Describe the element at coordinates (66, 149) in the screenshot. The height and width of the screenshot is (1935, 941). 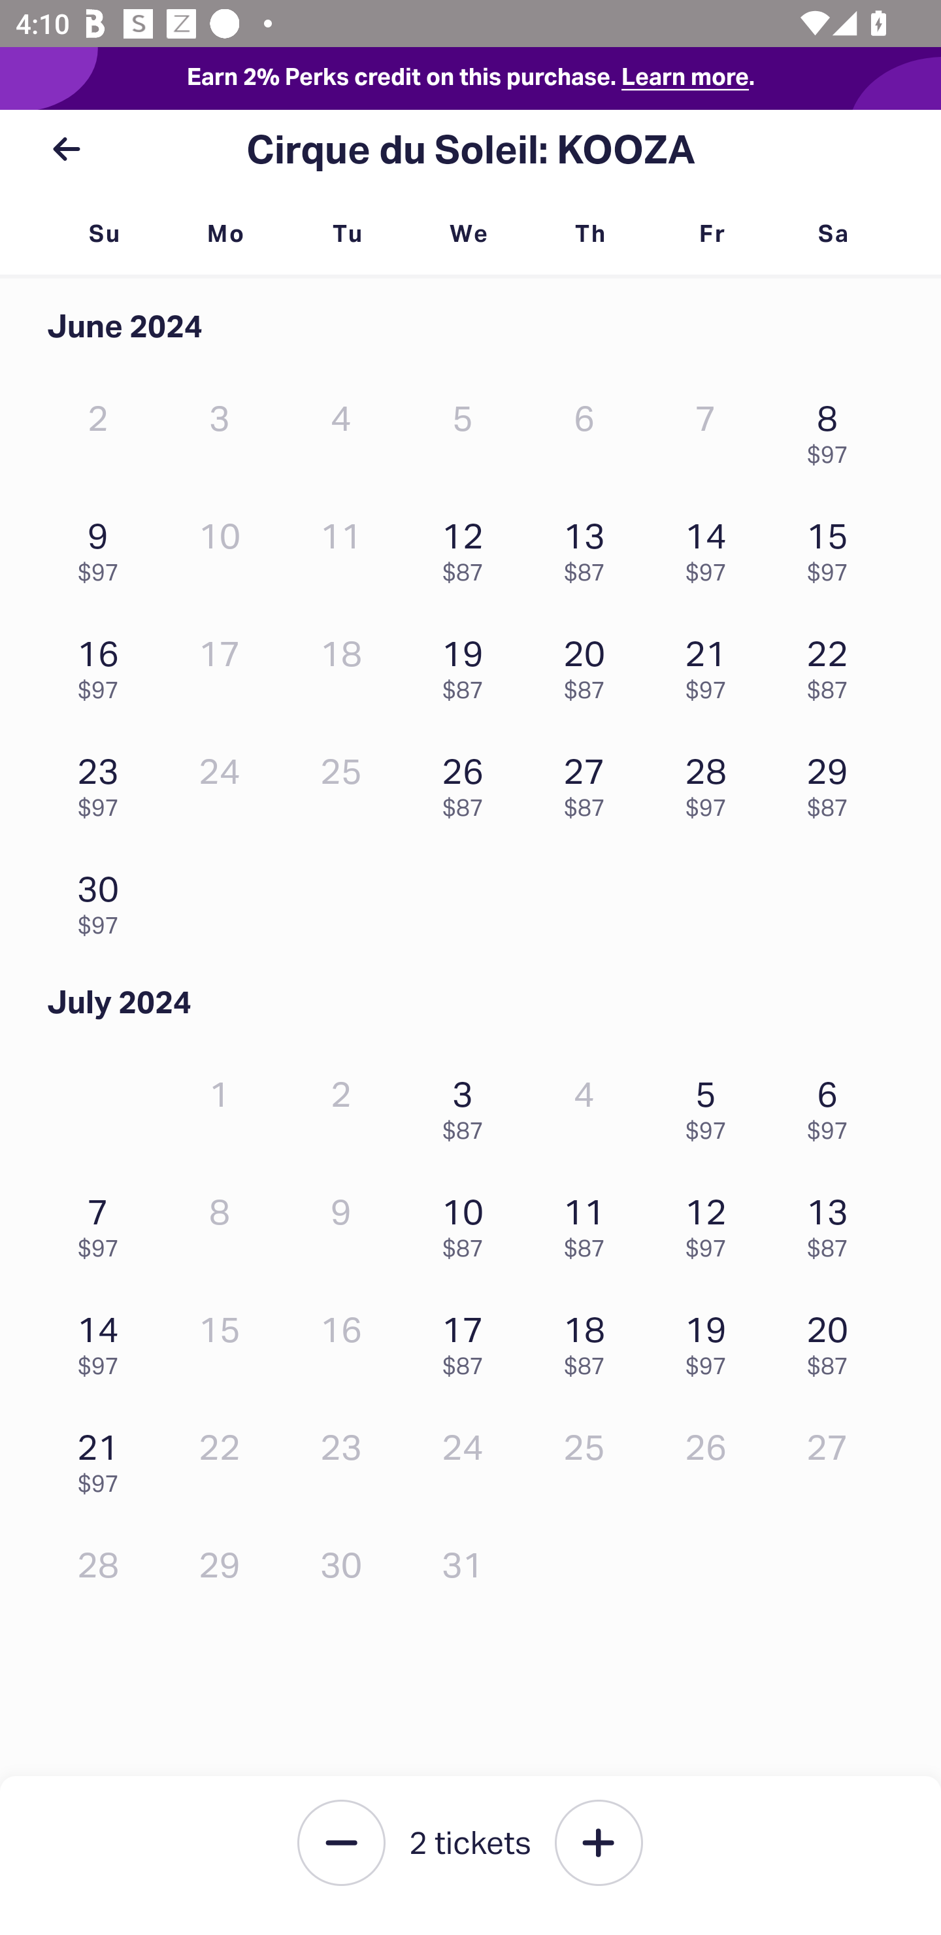
I see `back button` at that location.